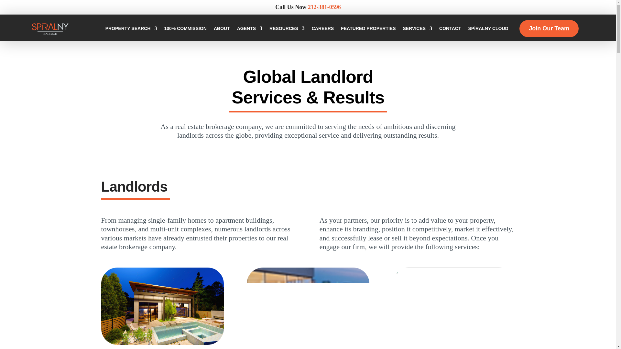 This screenshot has width=621, height=349. What do you see at coordinates (368, 28) in the screenshot?
I see `FEATURED PROPERTIES` at bounding box center [368, 28].